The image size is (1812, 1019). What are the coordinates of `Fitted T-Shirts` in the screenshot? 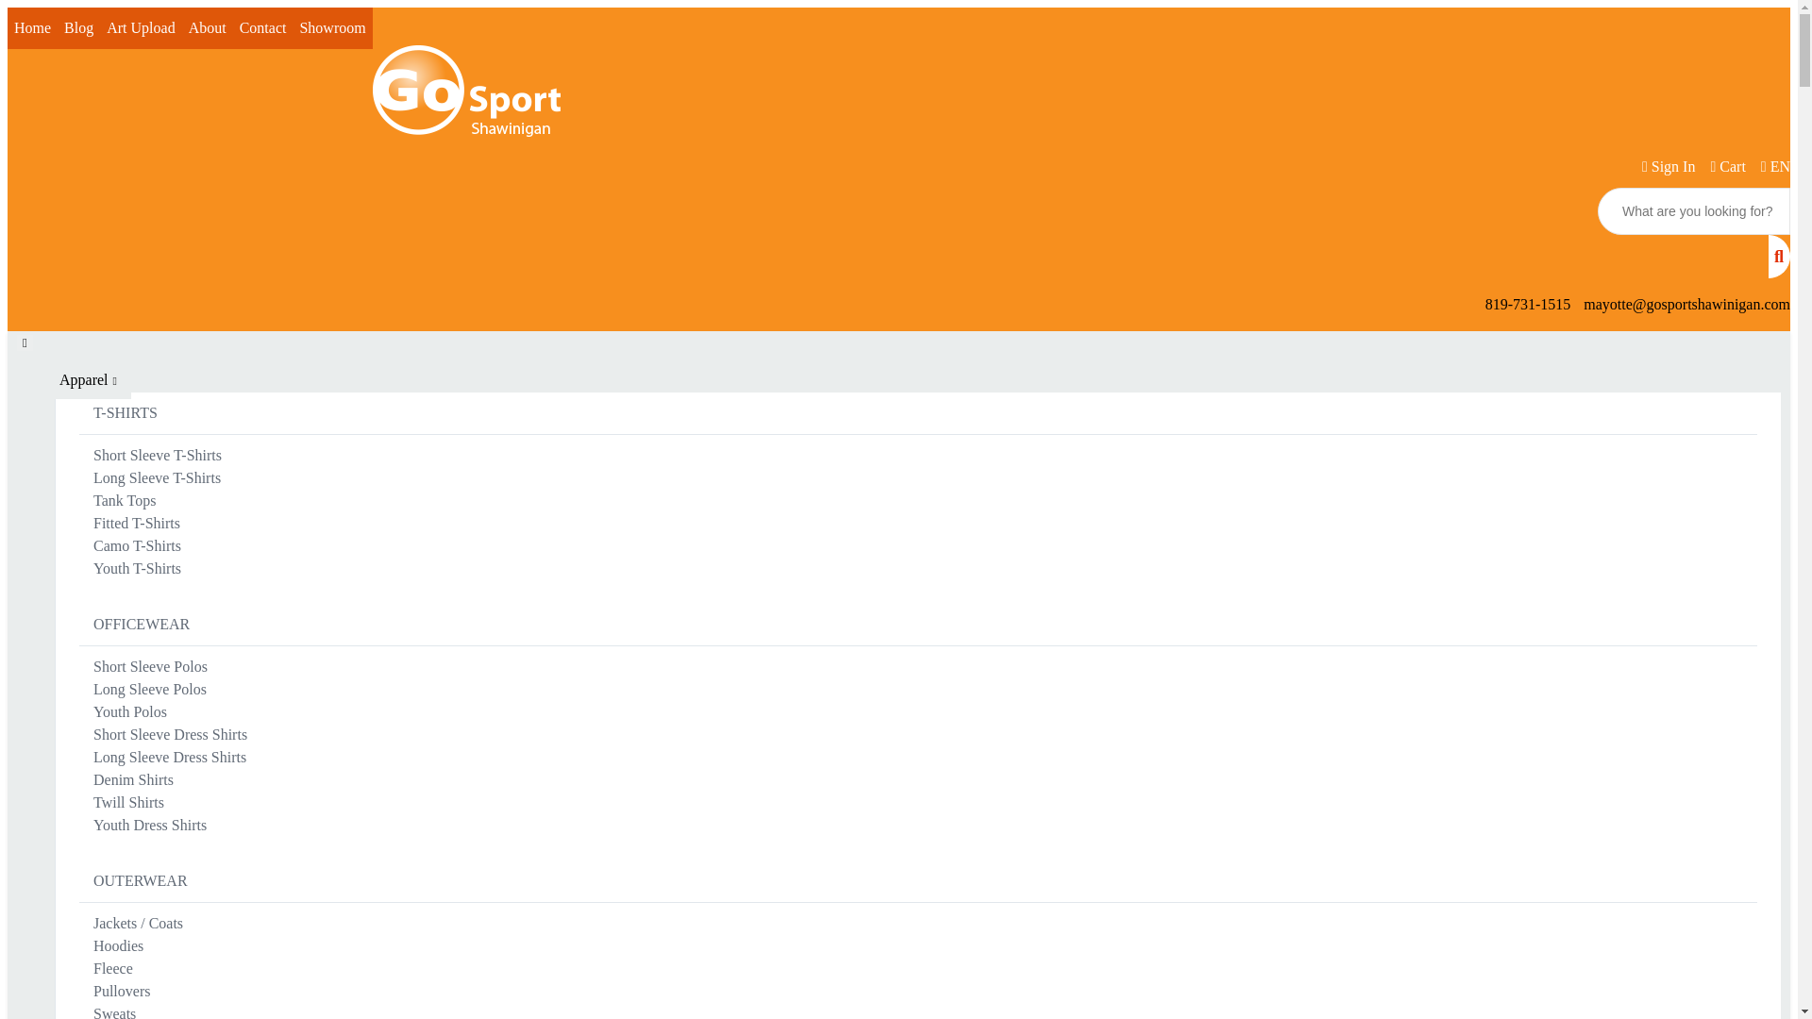 It's located at (136, 523).